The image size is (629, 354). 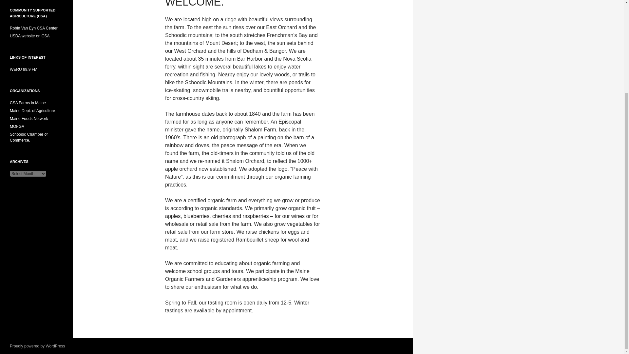 I want to click on Get Real. Get Maine., so click(x=32, y=110).